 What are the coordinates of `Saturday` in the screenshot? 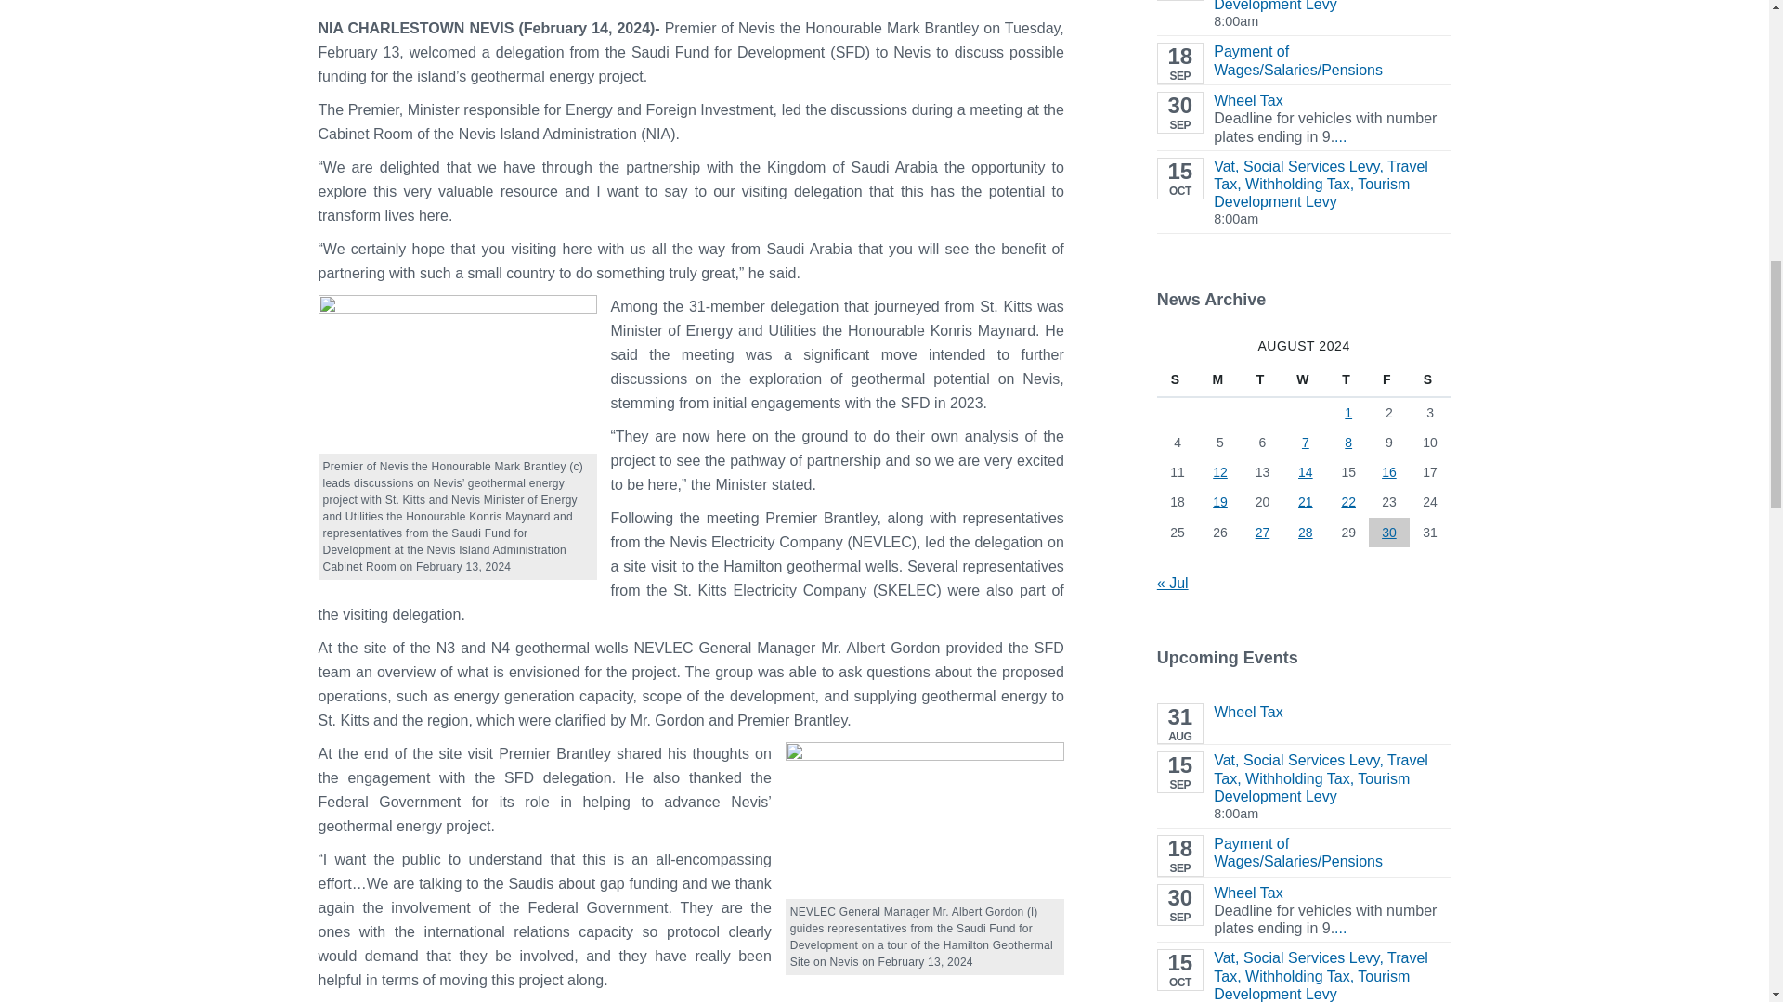 It's located at (1430, 379).